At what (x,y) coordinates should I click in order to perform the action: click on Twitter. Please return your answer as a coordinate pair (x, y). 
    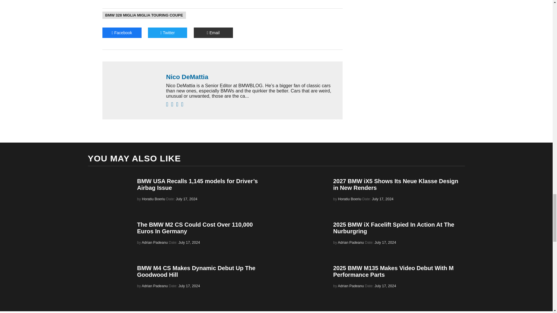
    Looking at the image, I should click on (168, 32).